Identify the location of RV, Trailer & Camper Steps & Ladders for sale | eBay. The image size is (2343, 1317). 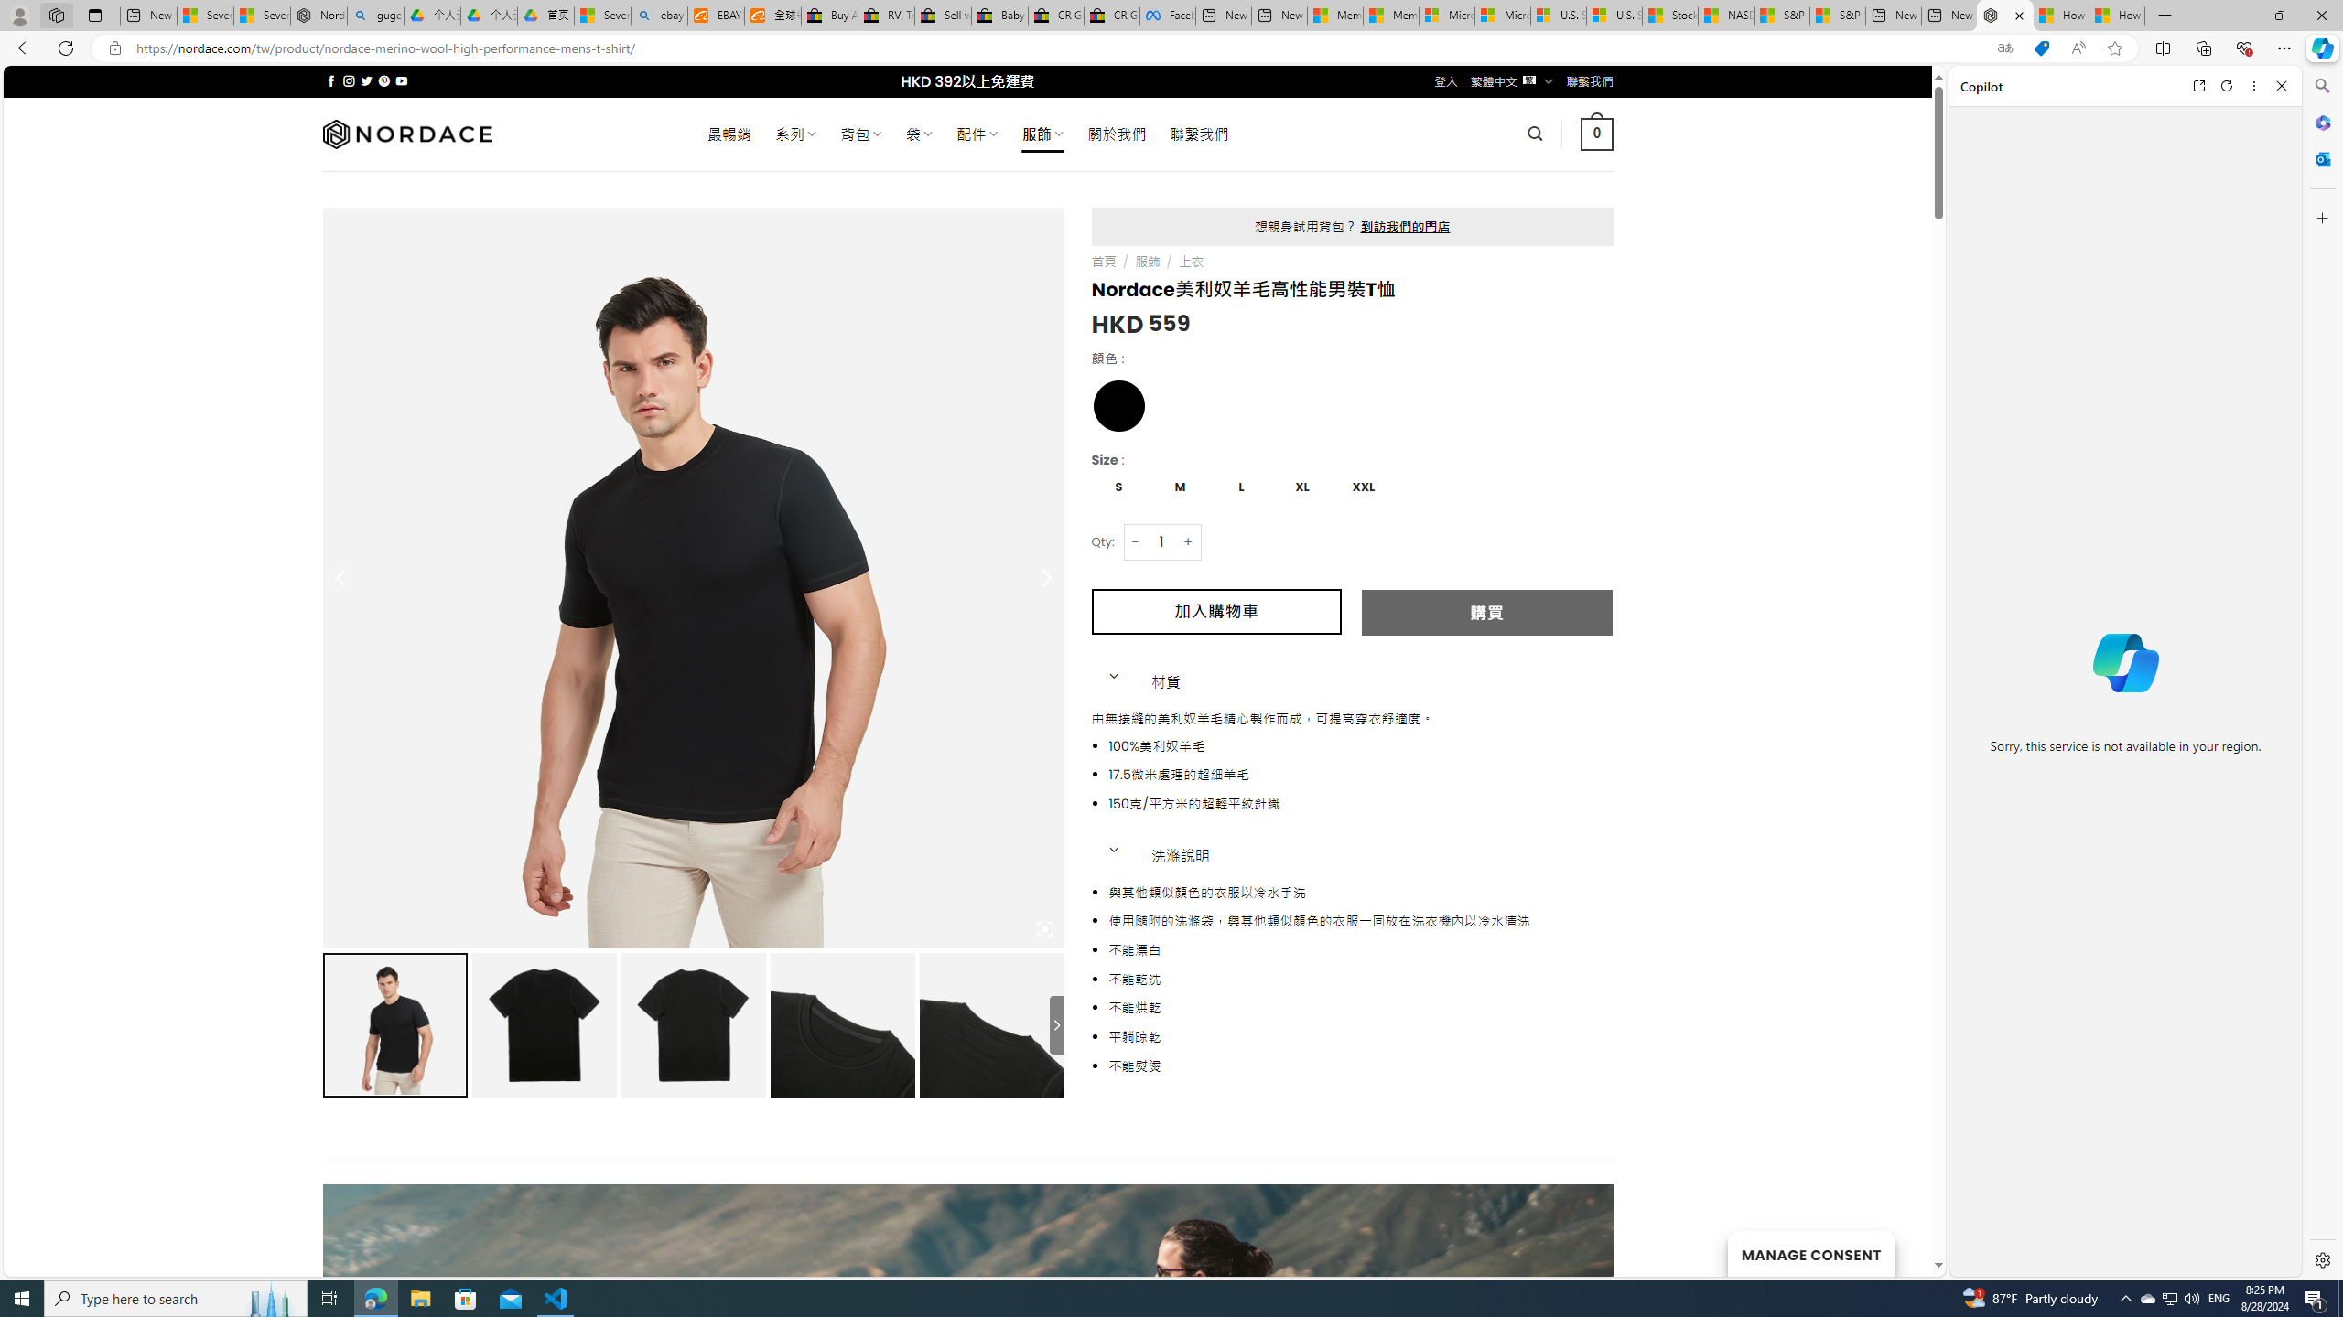
(886, 16).